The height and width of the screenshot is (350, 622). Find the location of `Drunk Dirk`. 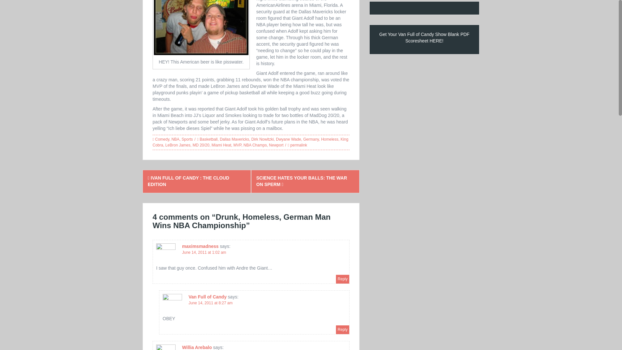

Drunk Dirk is located at coordinates (201, 27).